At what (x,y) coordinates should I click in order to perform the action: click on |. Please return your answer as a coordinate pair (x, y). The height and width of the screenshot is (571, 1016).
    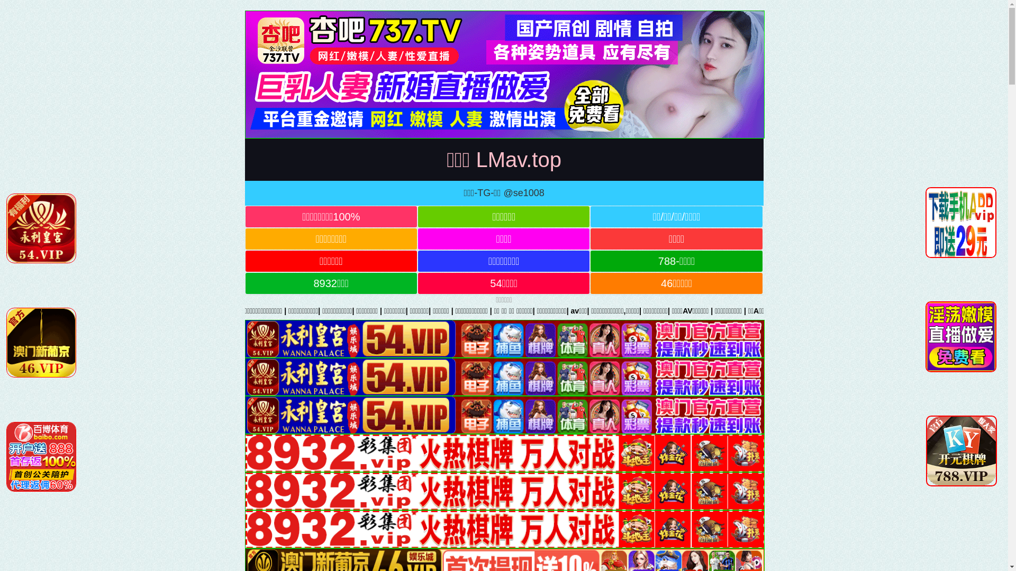
    Looking at the image, I should click on (150, 311).